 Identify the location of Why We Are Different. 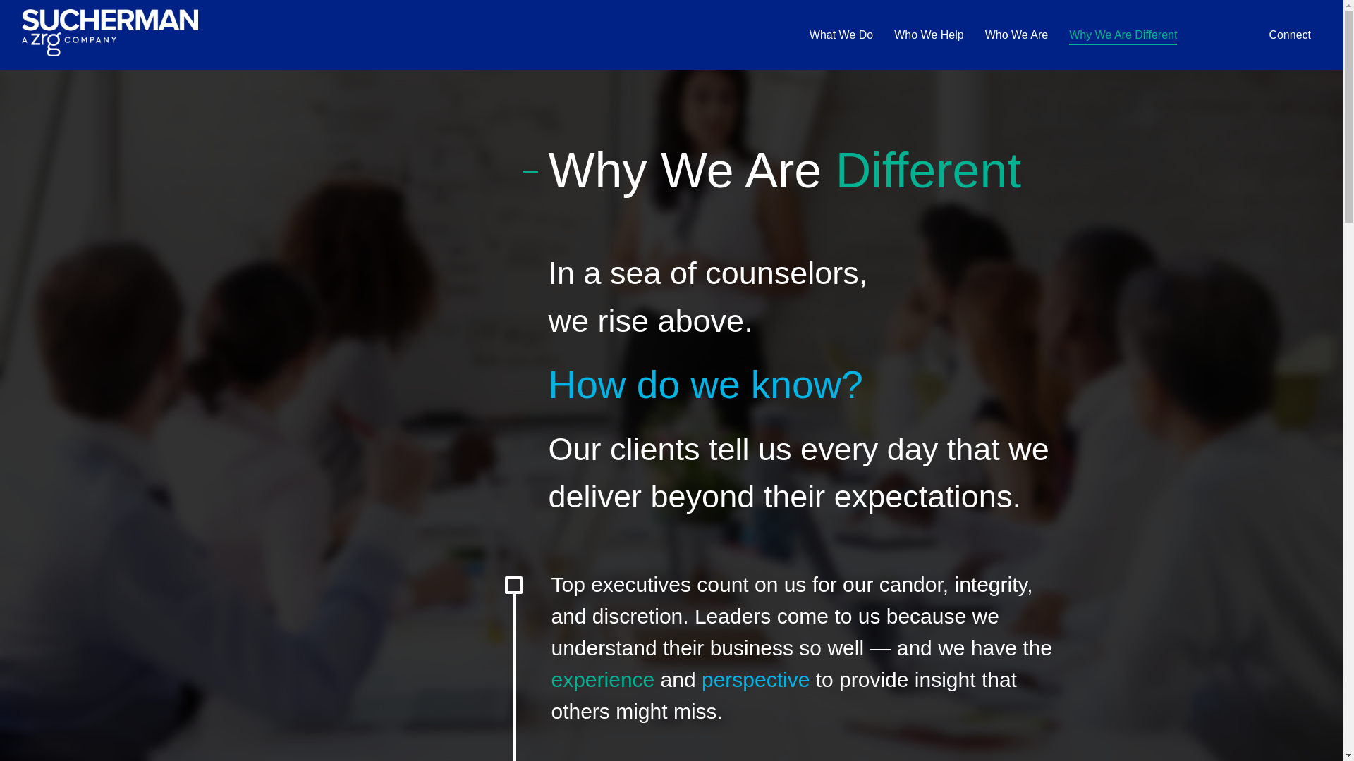
(1123, 32).